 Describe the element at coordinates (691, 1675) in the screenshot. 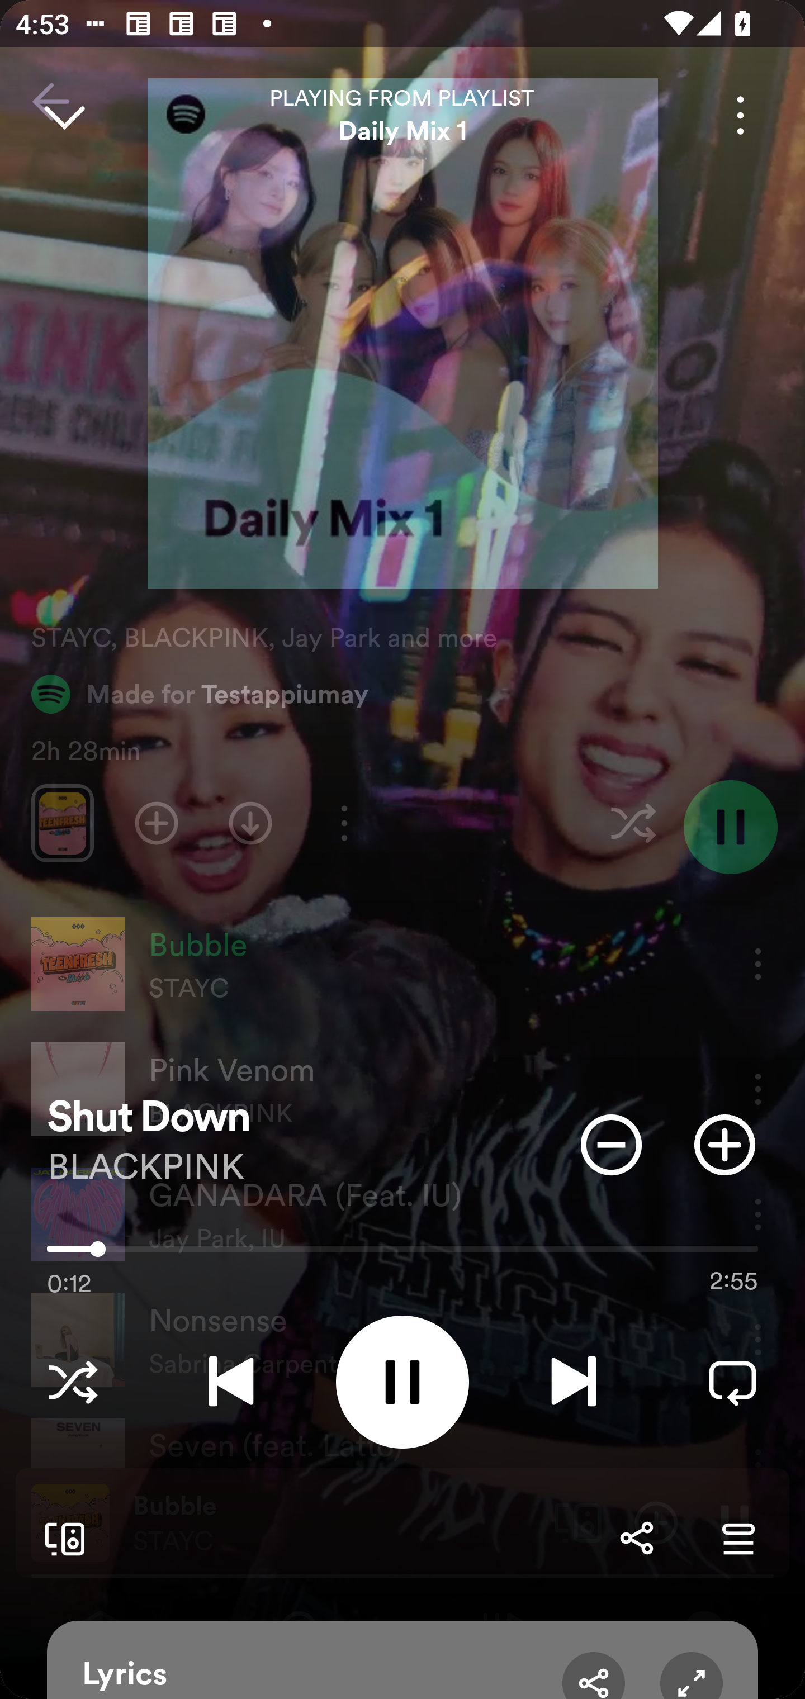

I see `Expand` at that location.